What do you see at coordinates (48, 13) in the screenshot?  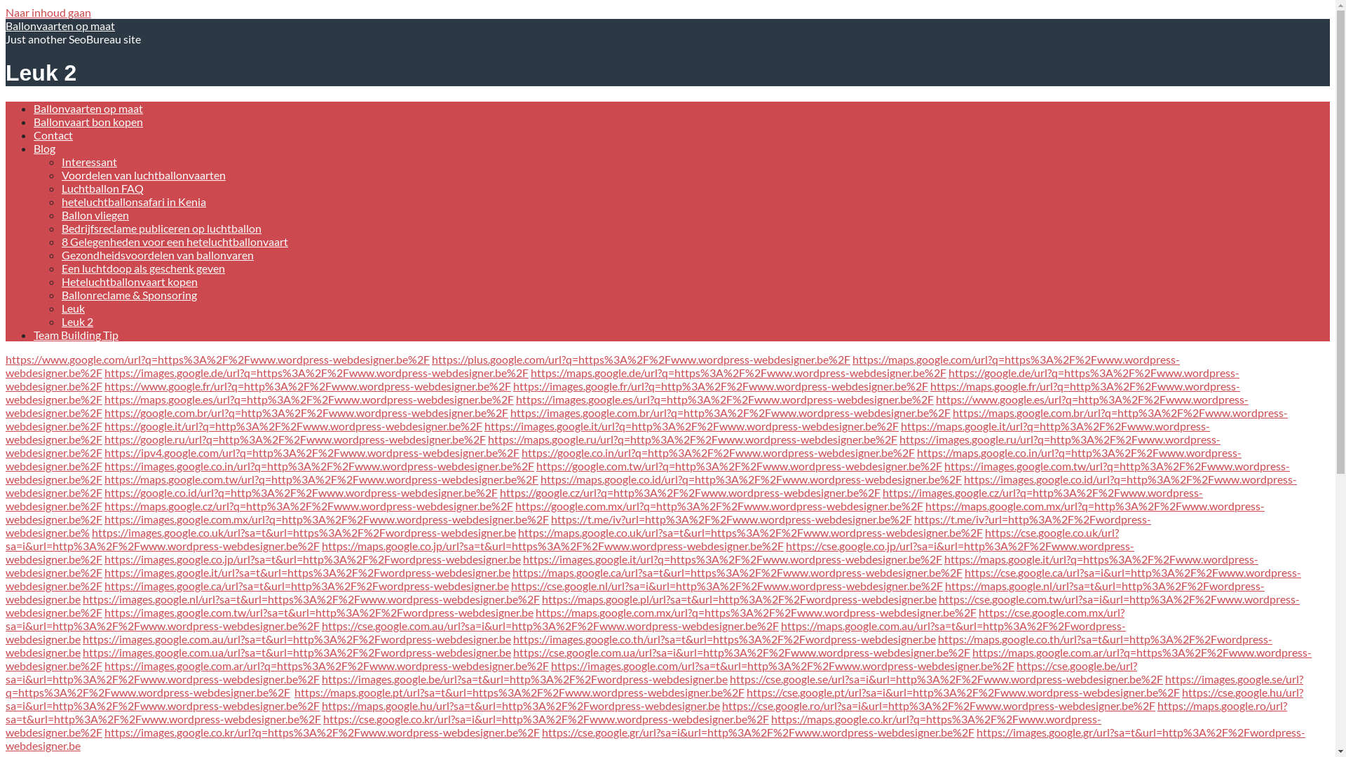 I see `Naar inhoud gaan` at bounding box center [48, 13].